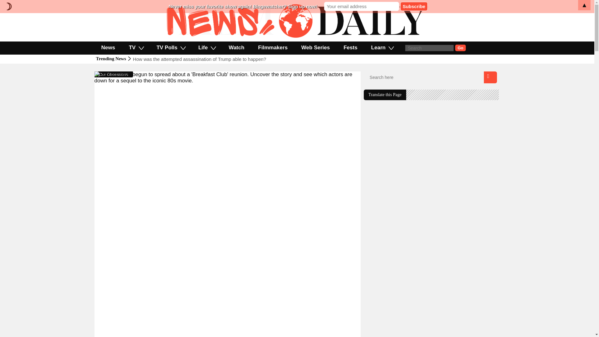  Describe the element at coordinates (460, 48) in the screenshot. I see `Go` at that location.